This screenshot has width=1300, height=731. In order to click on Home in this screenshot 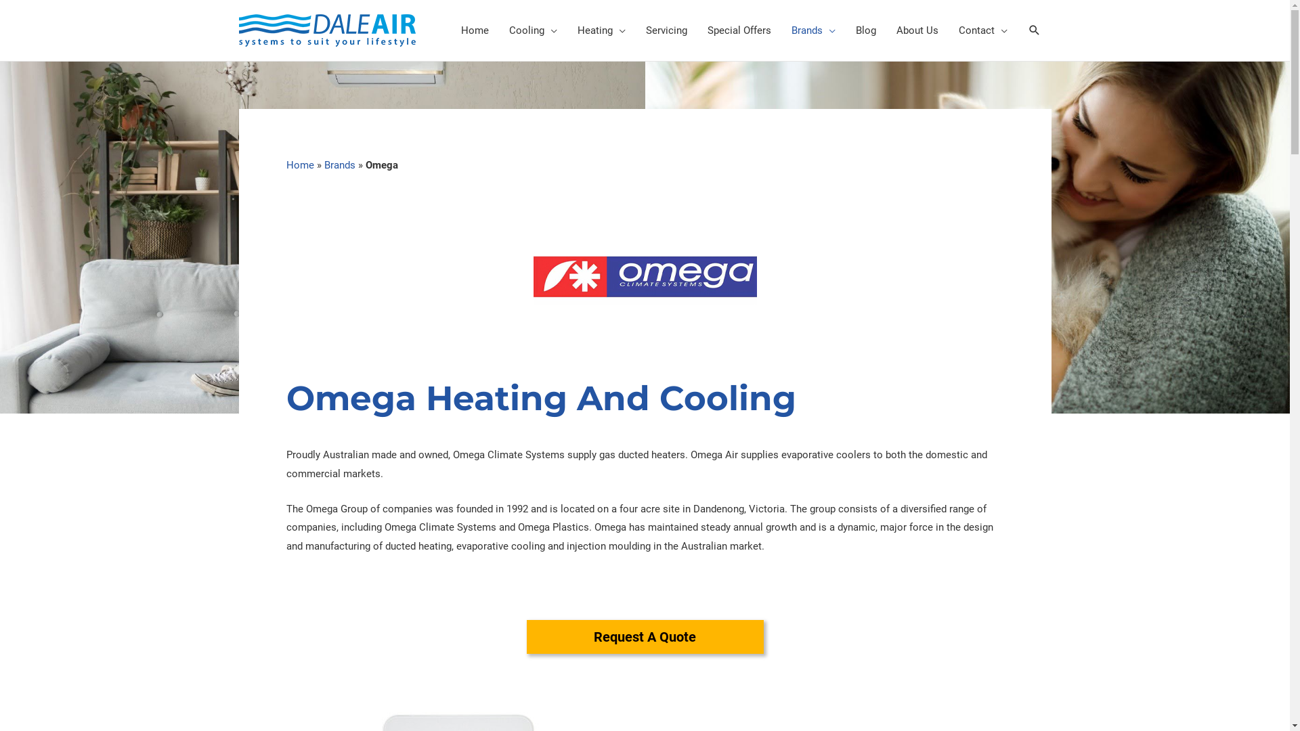, I will do `click(299, 165)`.